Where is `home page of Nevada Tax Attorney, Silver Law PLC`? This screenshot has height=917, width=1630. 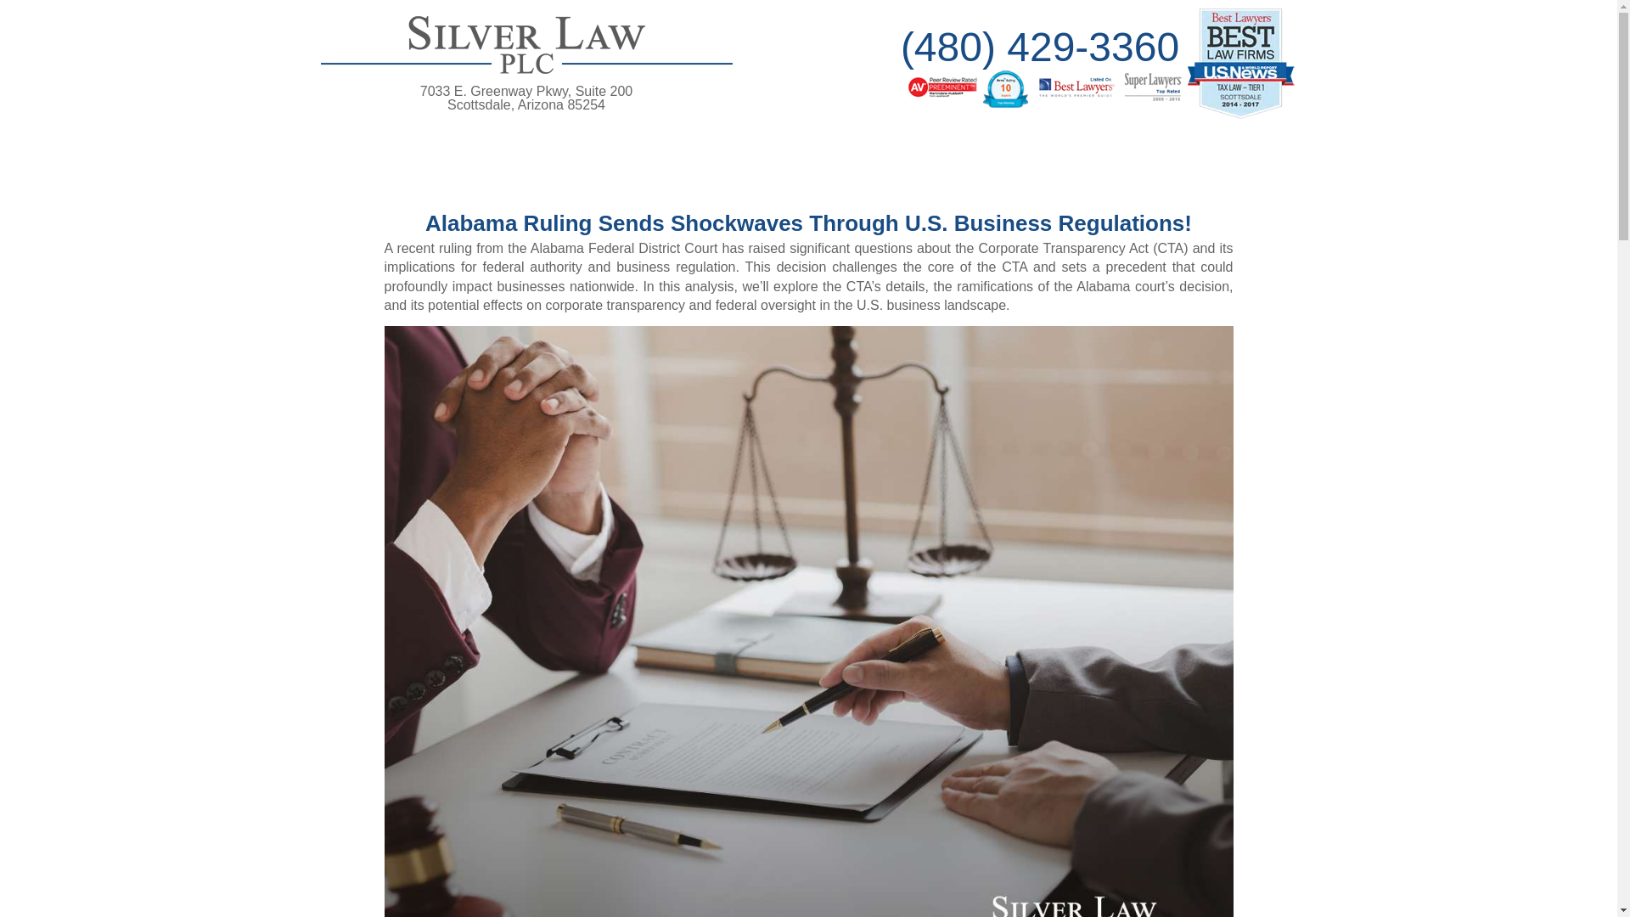 home page of Nevada Tax Attorney, Silver Law PLC is located at coordinates (526, 97).